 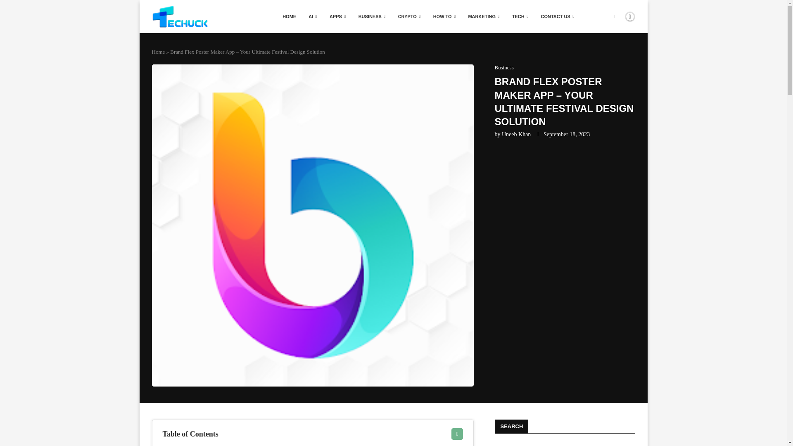 I want to click on HOW TO, so click(x=444, y=17).